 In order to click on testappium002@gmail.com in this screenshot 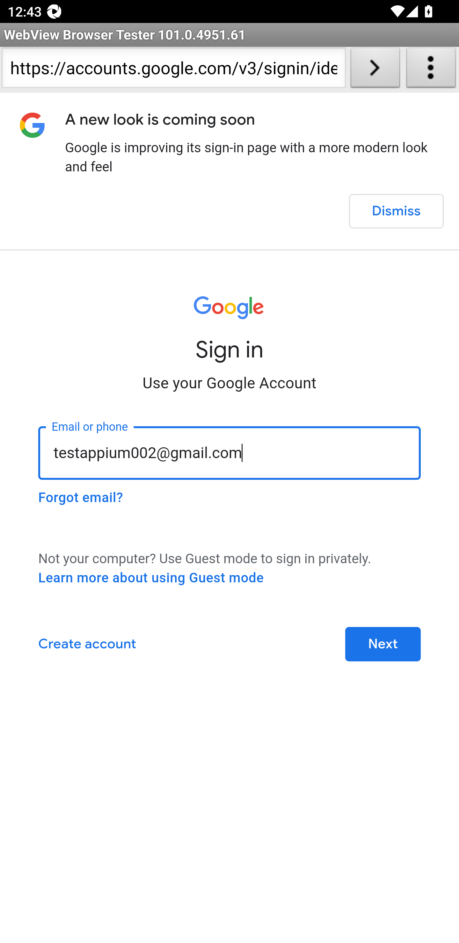, I will do `click(229, 452)`.